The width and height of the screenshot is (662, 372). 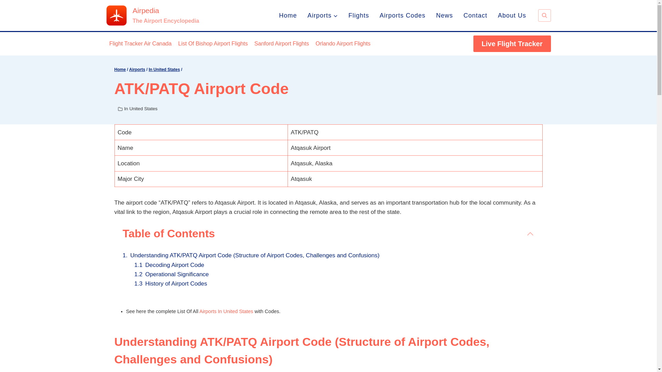 What do you see at coordinates (174, 265) in the screenshot?
I see `Decoding Airport Code` at bounding box center [174, 265].